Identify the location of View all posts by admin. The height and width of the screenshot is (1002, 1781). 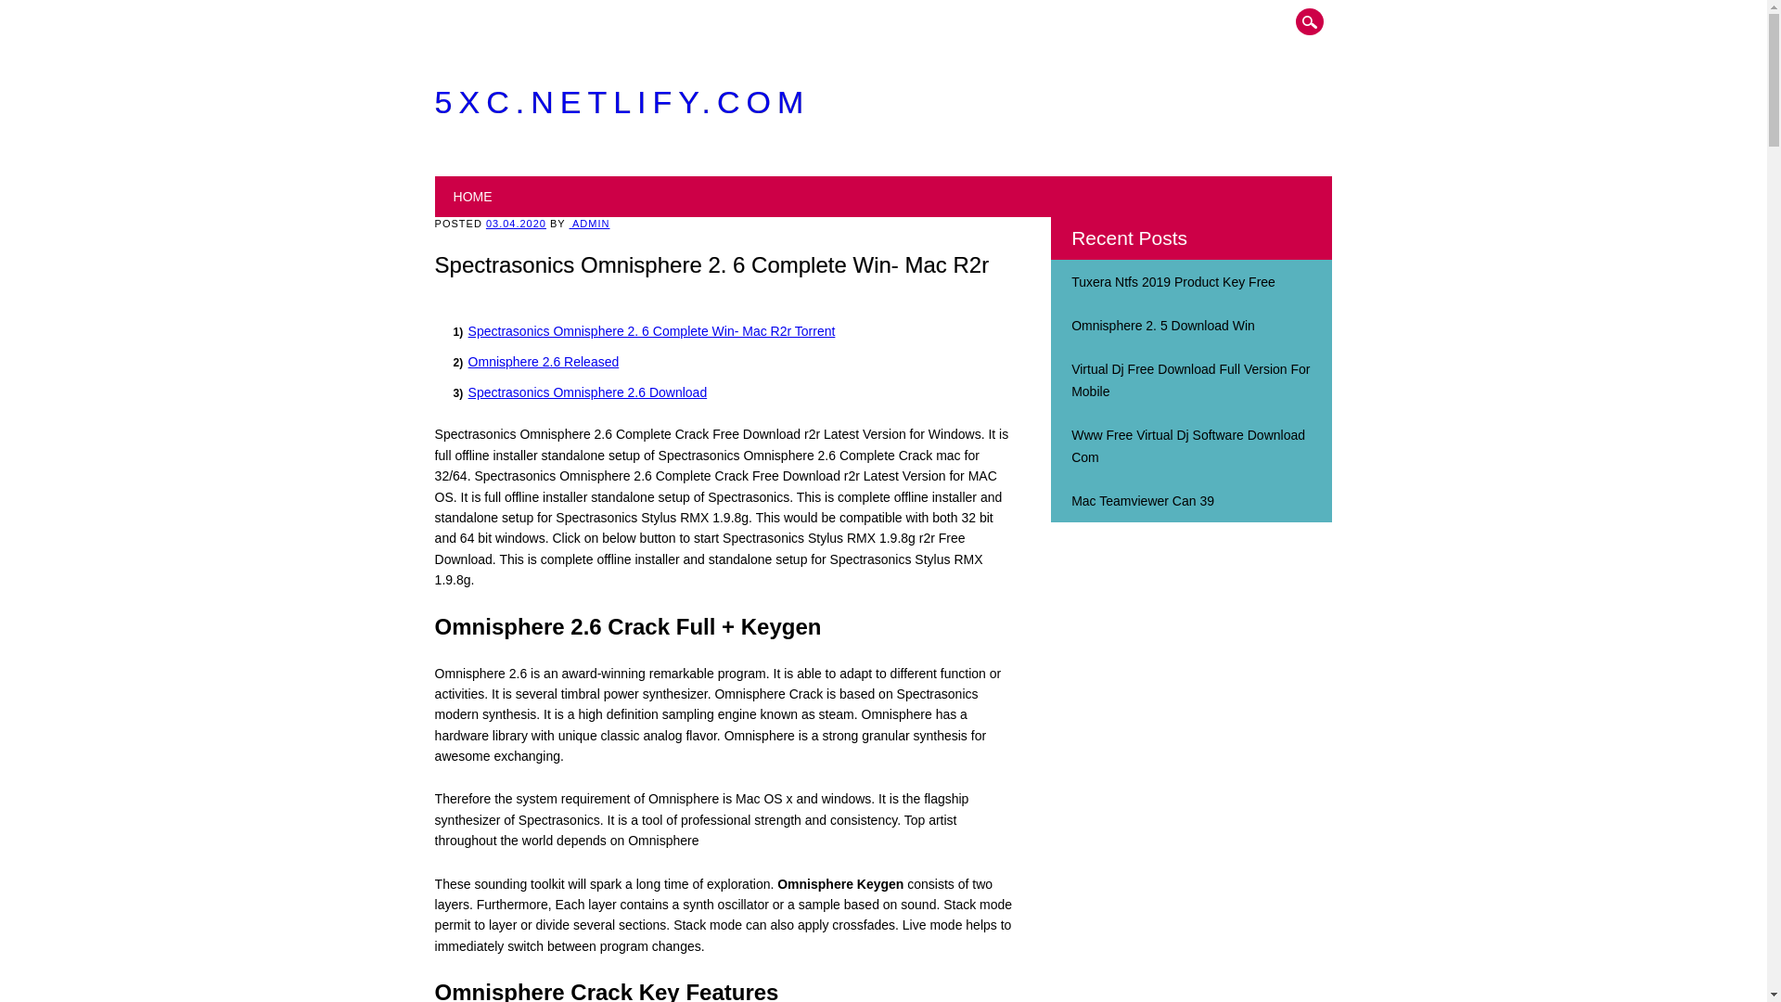
(590, 224).